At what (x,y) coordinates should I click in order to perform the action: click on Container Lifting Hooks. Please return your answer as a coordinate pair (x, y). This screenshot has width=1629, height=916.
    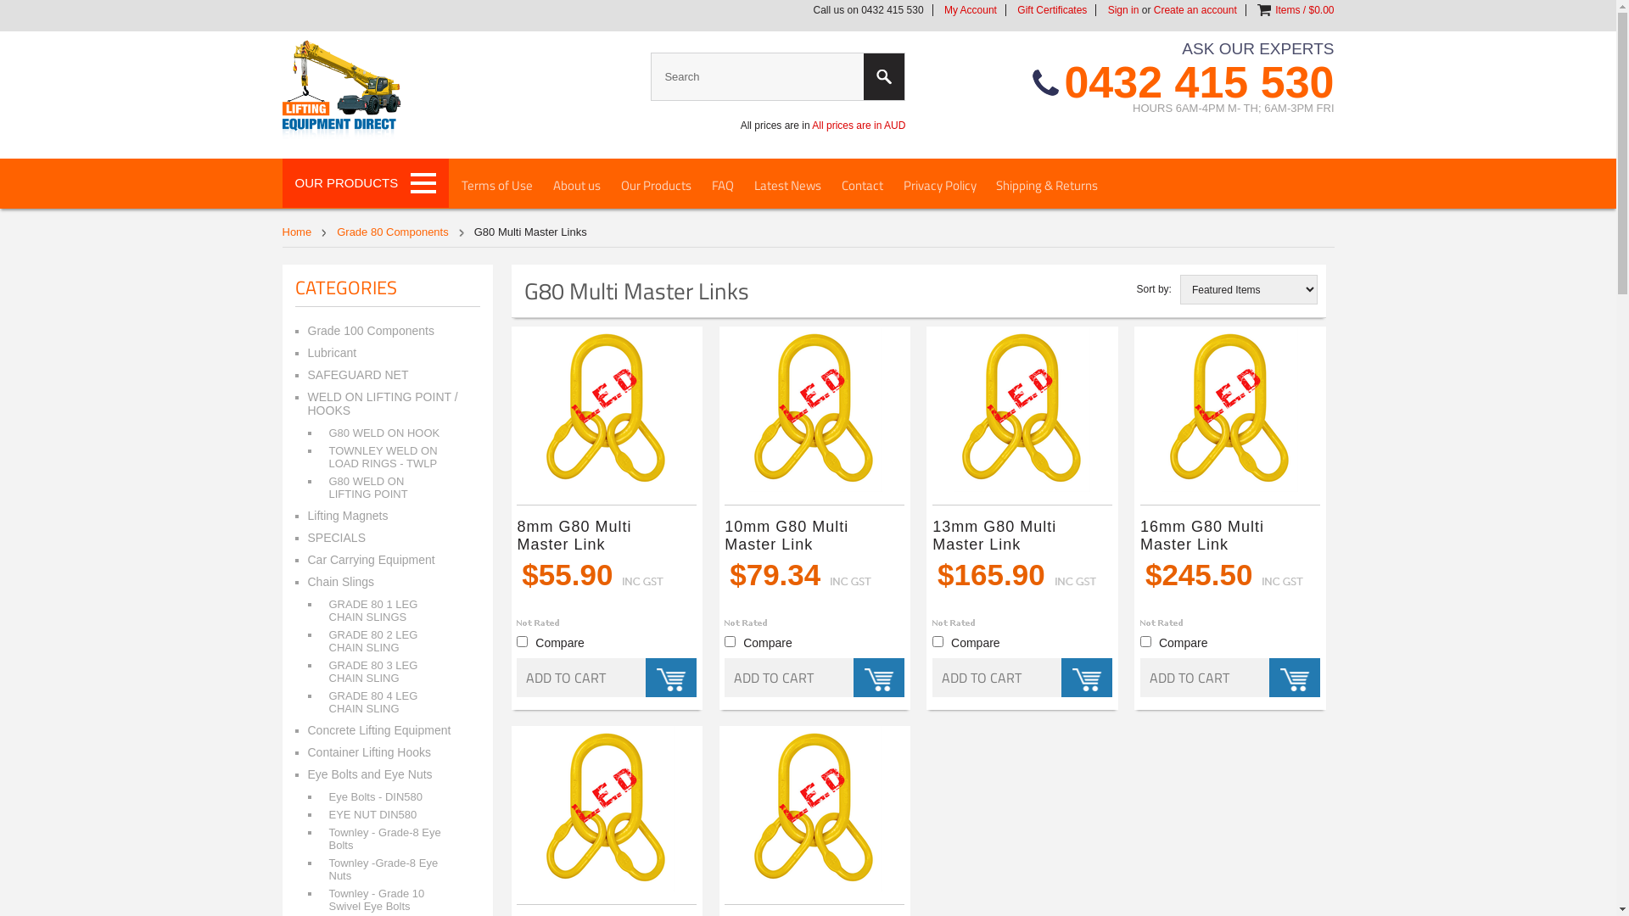
    Looking at the image, I should click on (385, 752).